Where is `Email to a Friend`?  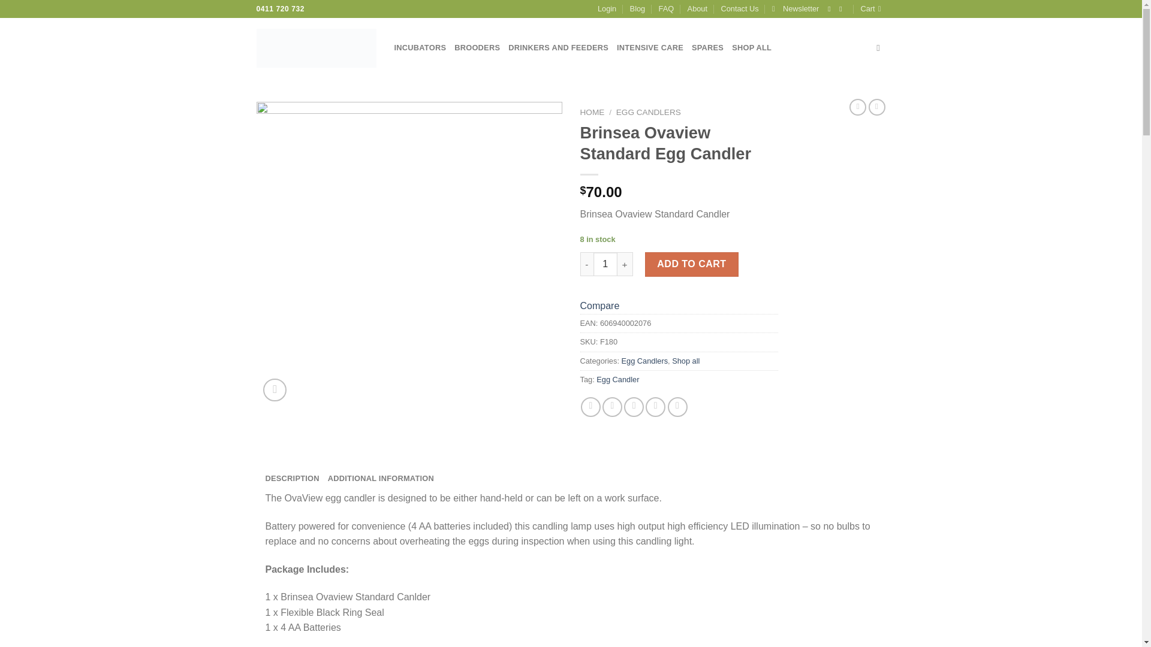
Email to a Friend is located at coordinates (633, 407).